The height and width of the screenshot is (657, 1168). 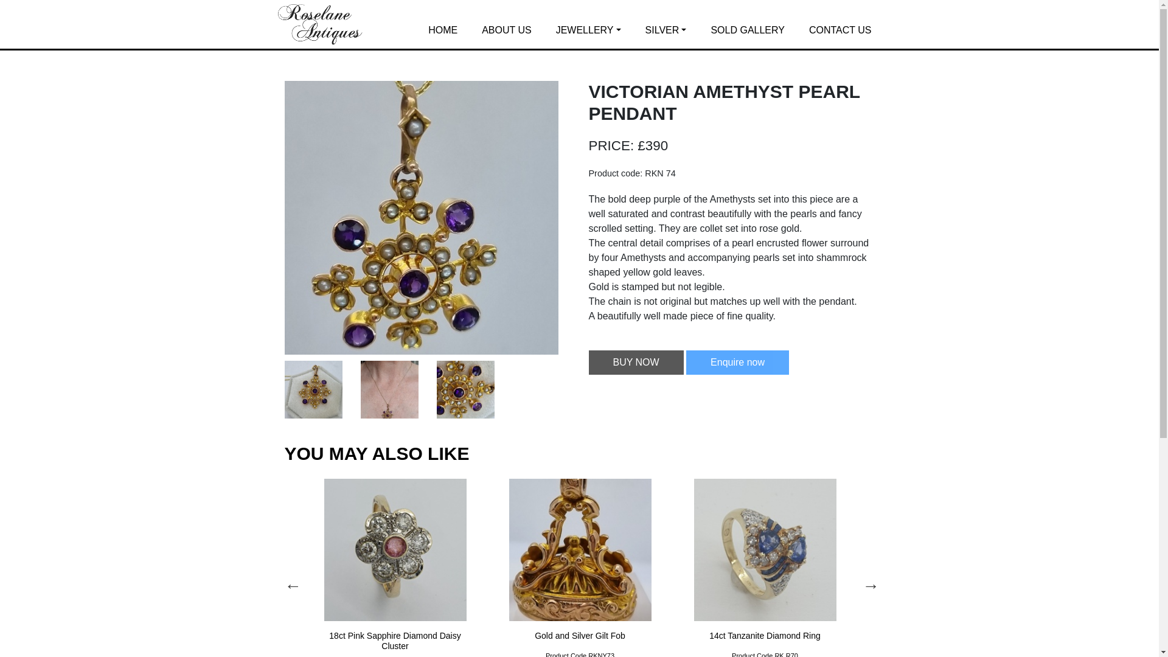 I want to click on JEWELLERY, so click(x=588, y=30).